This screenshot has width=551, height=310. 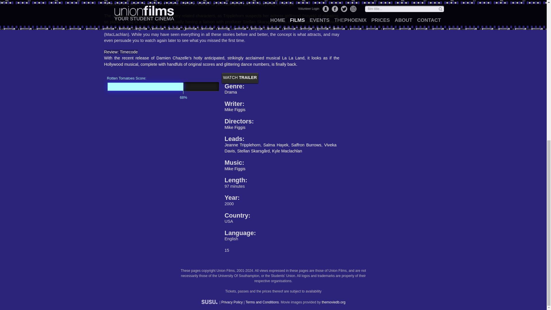 I want to click on Mike Figgis, so click(x=235, y=127).